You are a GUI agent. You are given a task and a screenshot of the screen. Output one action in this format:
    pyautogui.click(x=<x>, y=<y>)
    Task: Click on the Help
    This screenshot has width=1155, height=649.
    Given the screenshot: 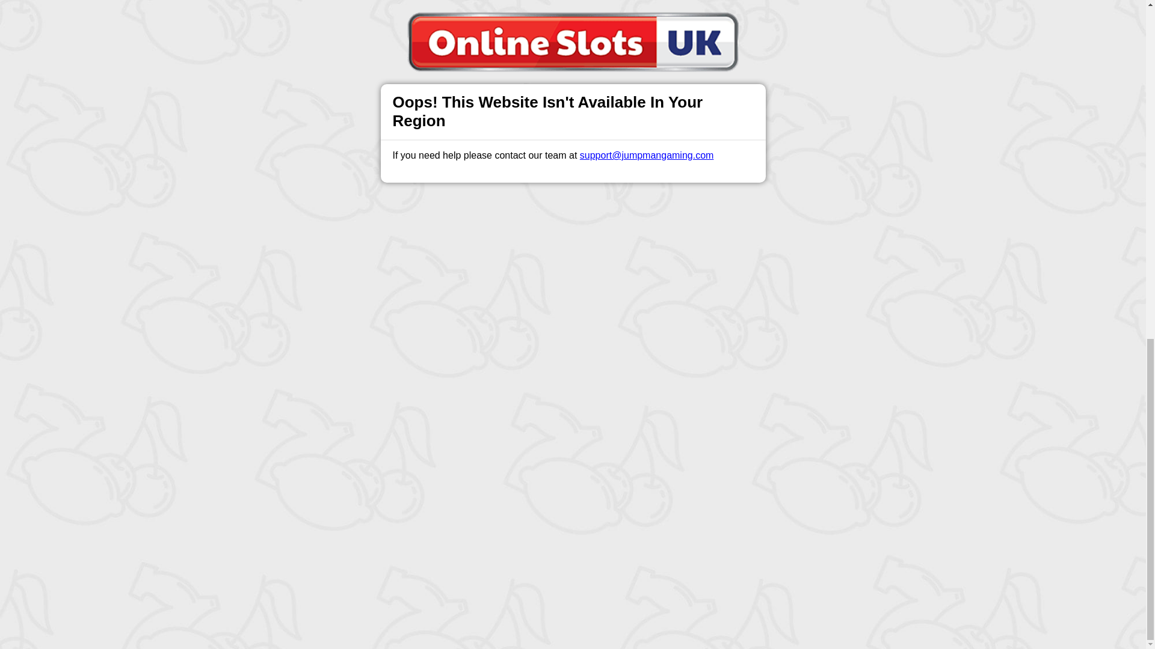 What is the action you would take?
    pyautogui.click(x=389, y=389)
    